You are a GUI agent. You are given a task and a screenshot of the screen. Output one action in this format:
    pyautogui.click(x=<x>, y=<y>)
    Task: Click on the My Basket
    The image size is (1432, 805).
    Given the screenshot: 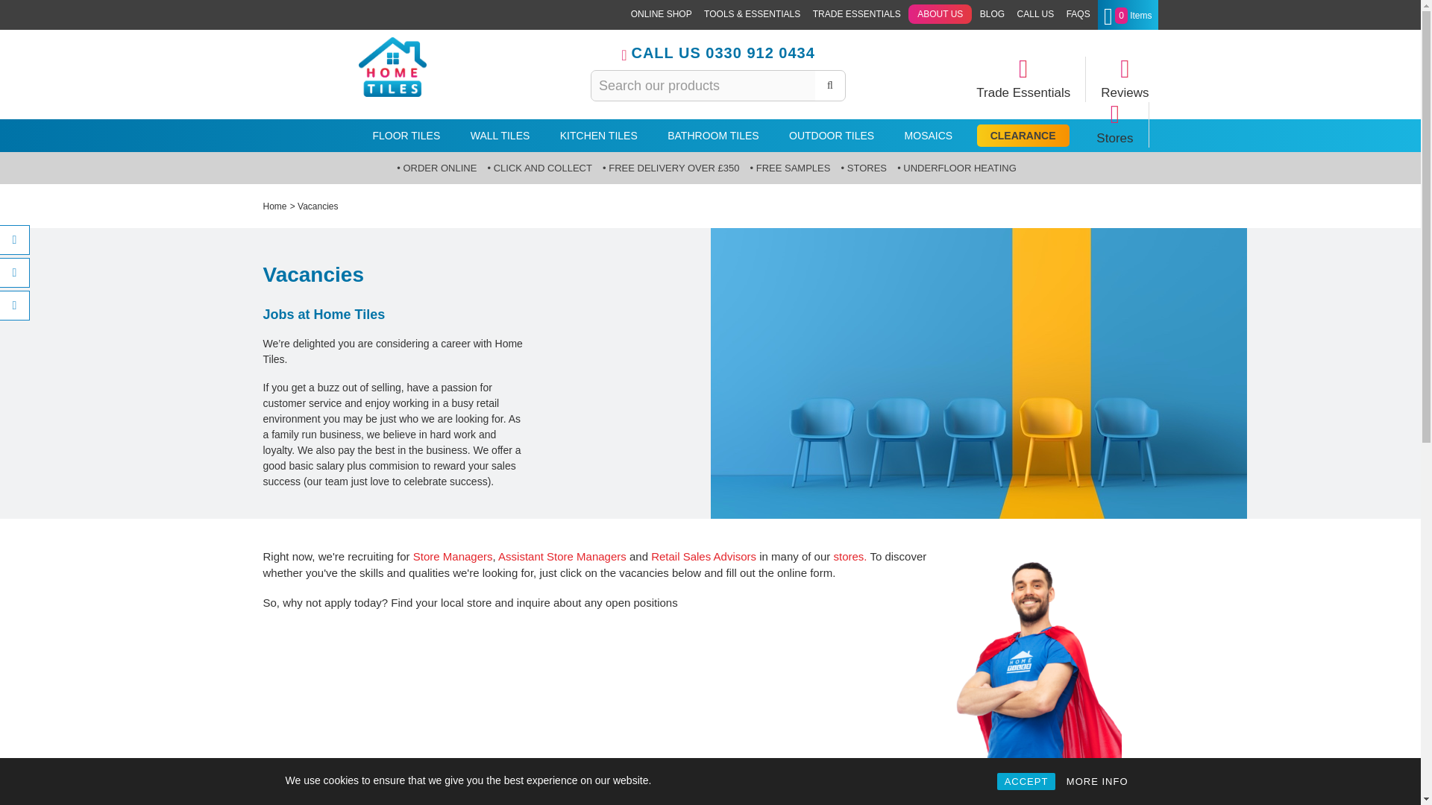 What is the action you would take?
    pyautogui.click(x=1128, y=15)
    